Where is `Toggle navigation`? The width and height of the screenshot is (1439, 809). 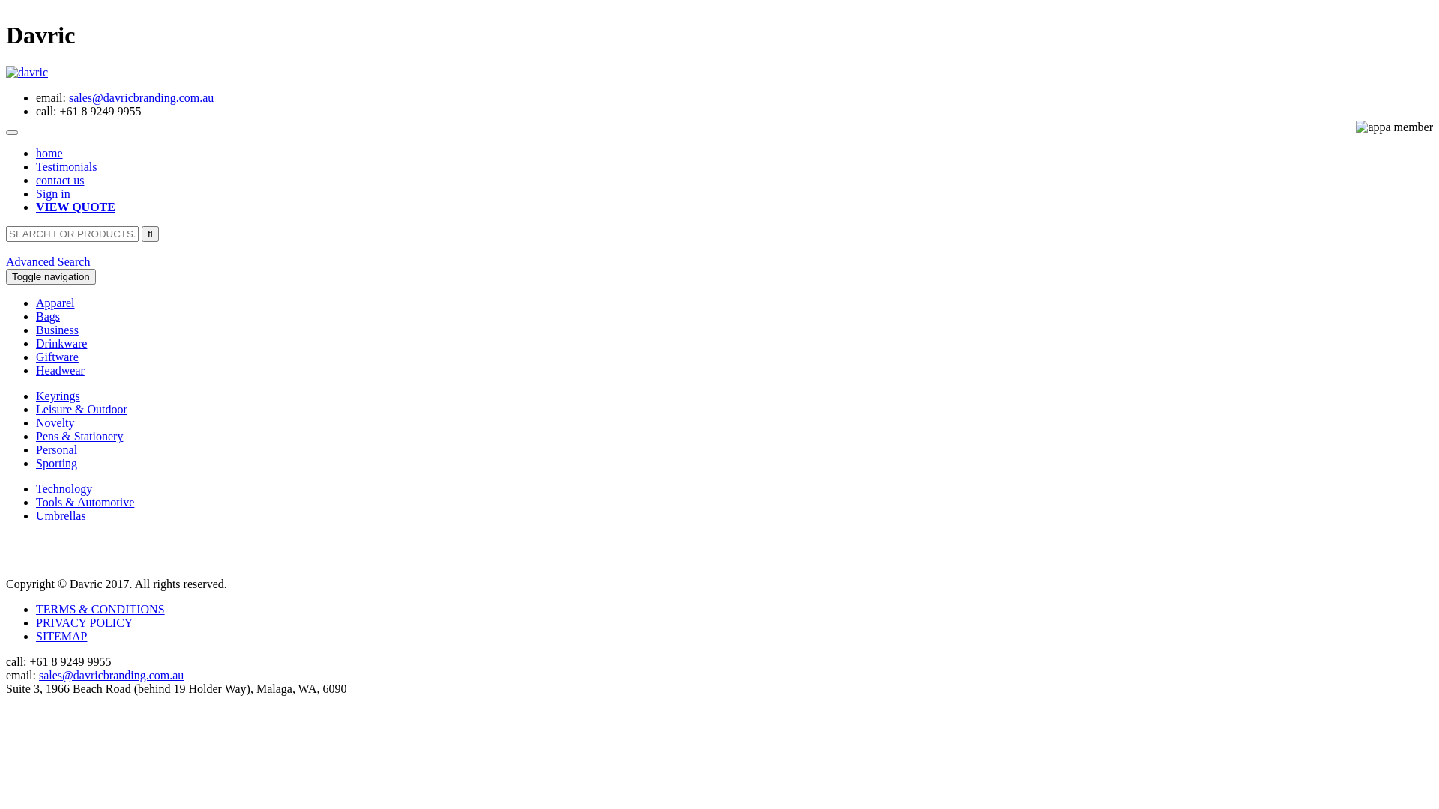
Toggle navigation is located at coordinates (51, 277).